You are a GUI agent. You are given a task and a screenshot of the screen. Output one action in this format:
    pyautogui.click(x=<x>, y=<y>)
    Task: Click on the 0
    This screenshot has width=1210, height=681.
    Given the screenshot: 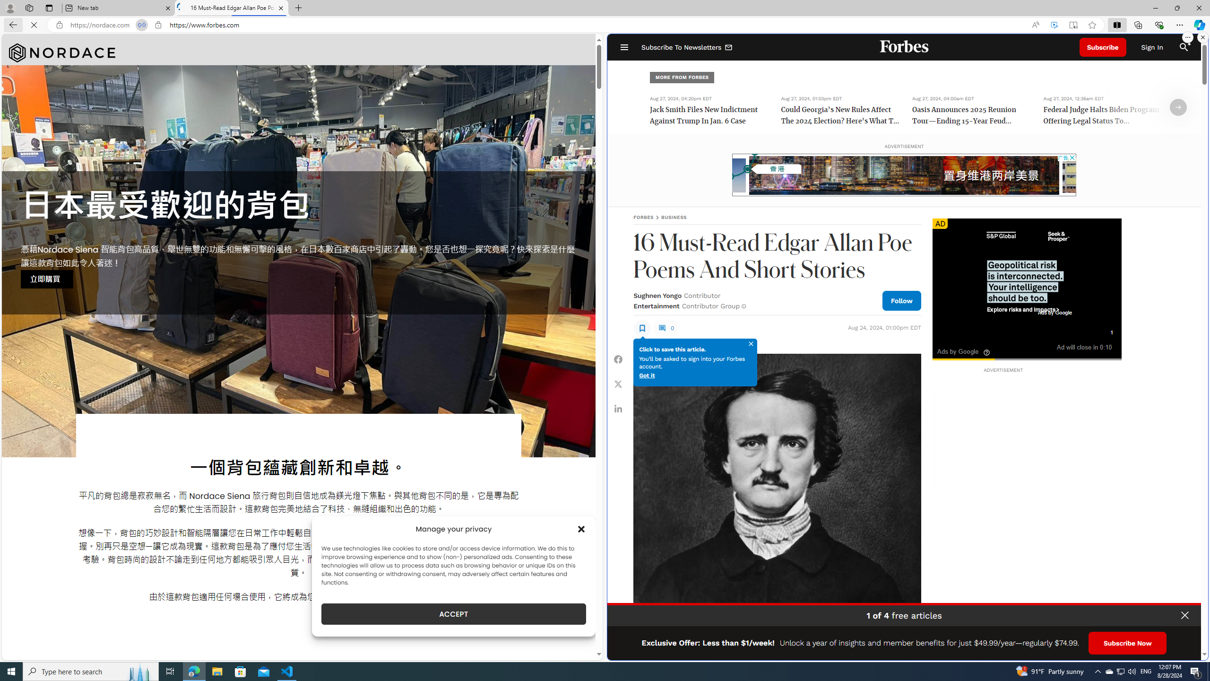 What is the action you would take?
    pyautogui.click(x=665, y=328)
    